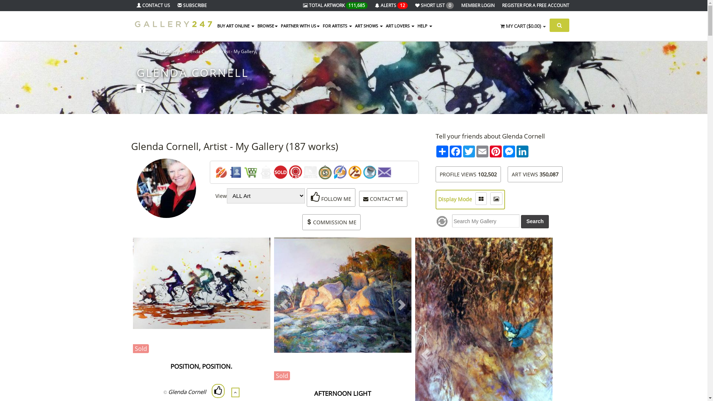 The image size is (713, 401). Describe the element at coordinates (481, 199) in the screenshot. I see `List` at that location.